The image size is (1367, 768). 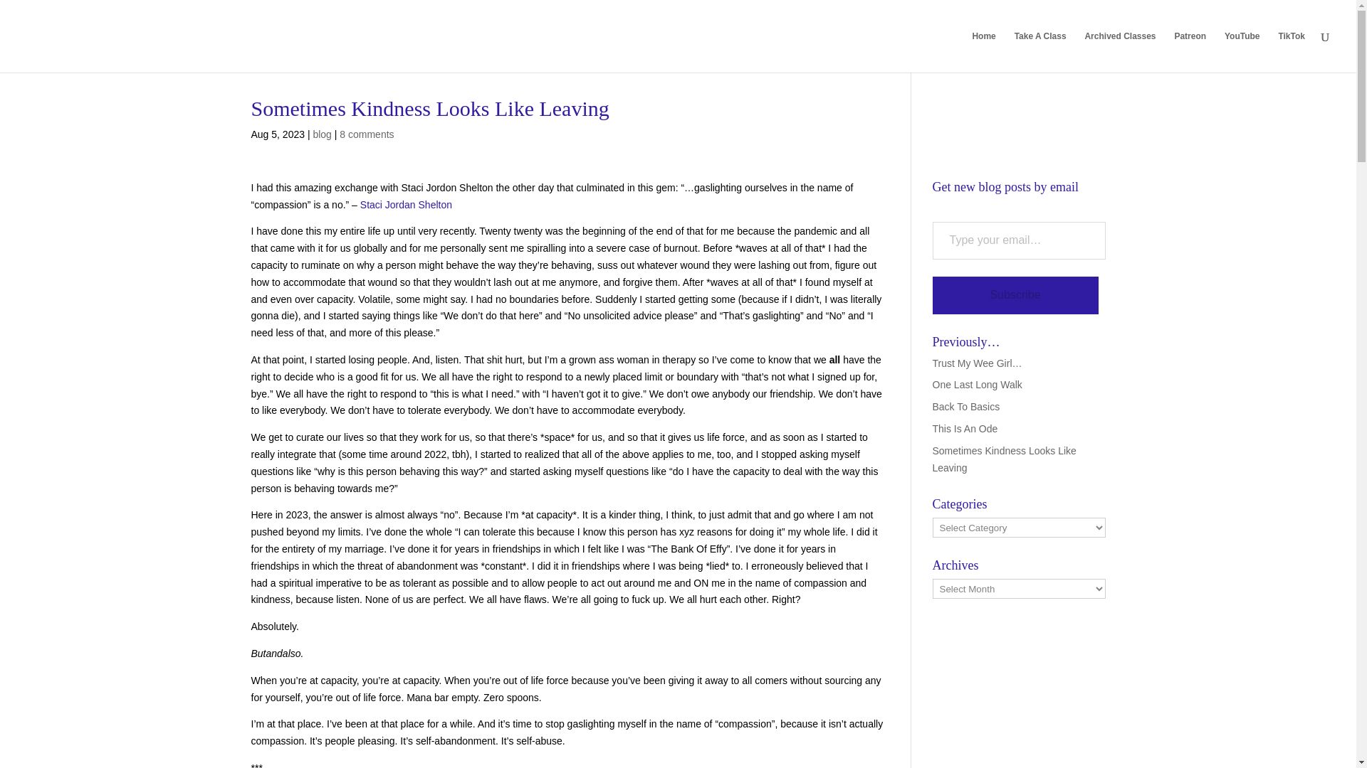 What do you see at coordinates (1119, 51) in the screenshot?
I see `Archived Classes` at bounding box center [1119, 51].